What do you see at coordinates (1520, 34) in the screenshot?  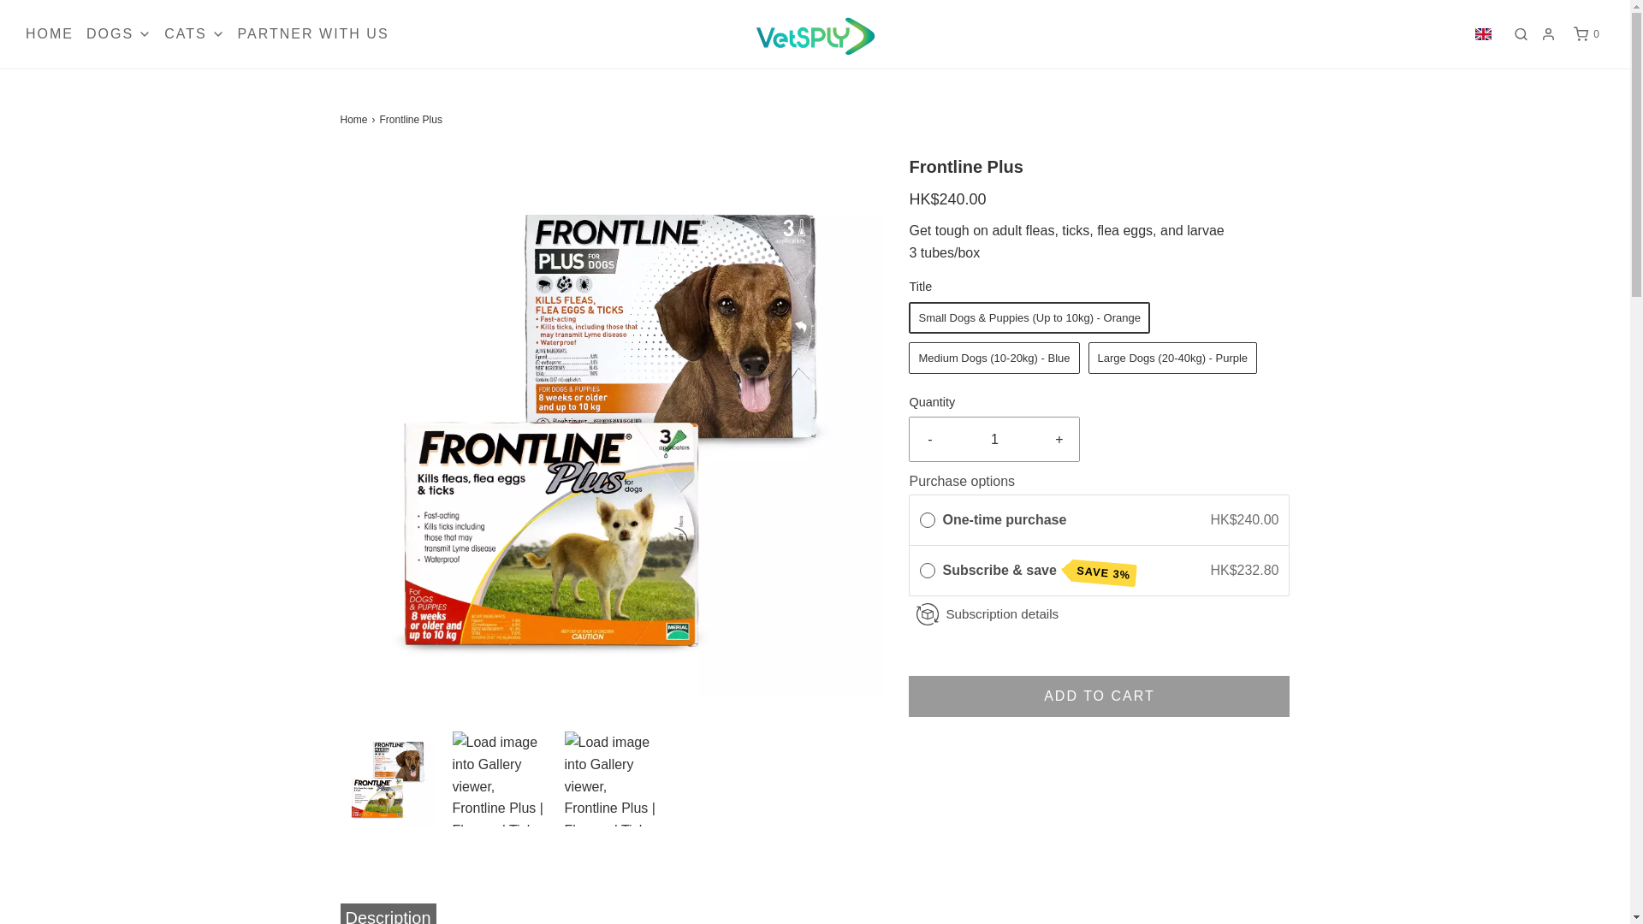 I see `Search` at bounding box center [1520, 34].